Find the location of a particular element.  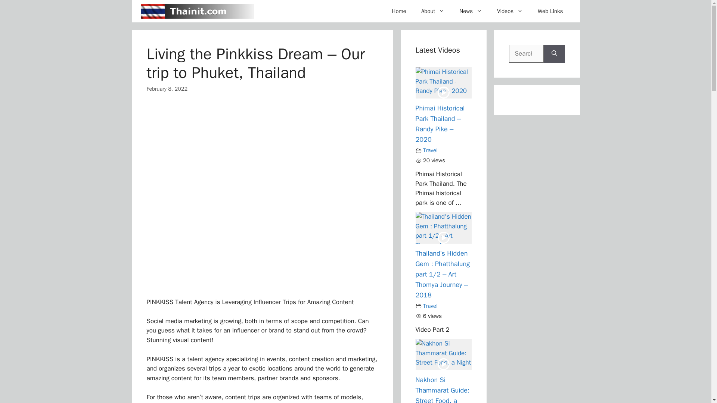

Search for: is located at coordinates (526, 54).